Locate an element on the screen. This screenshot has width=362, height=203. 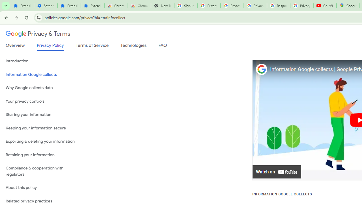
Extensions is located at coordinates (69, 6).